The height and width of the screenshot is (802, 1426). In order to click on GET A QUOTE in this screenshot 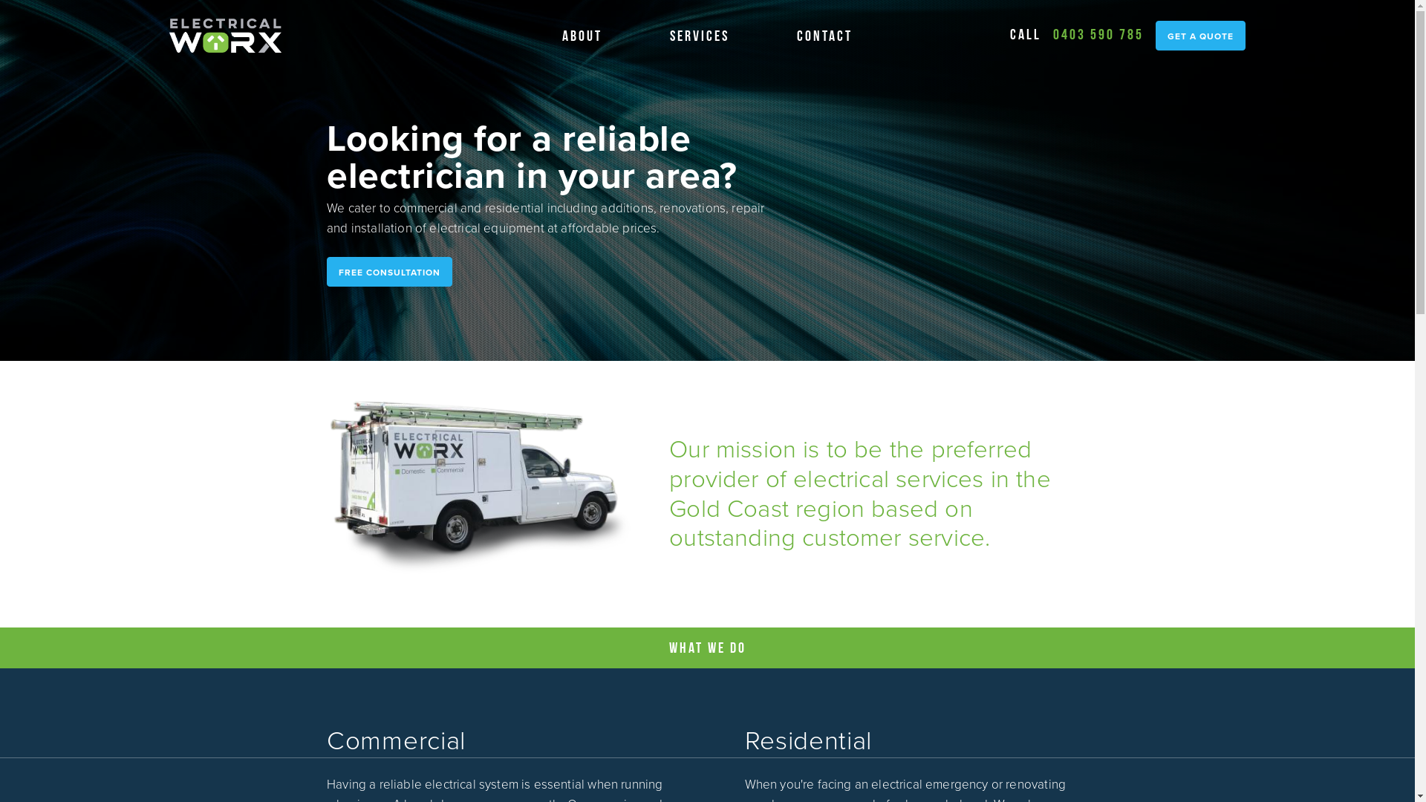, I will do `click(1200, 36)`.